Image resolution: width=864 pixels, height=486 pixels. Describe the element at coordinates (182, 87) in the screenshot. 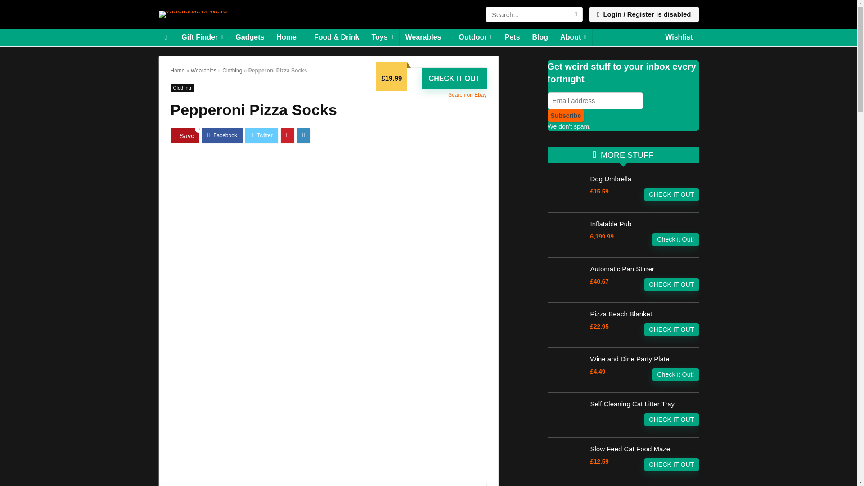

I see `View all posts in Clothing` at that location.